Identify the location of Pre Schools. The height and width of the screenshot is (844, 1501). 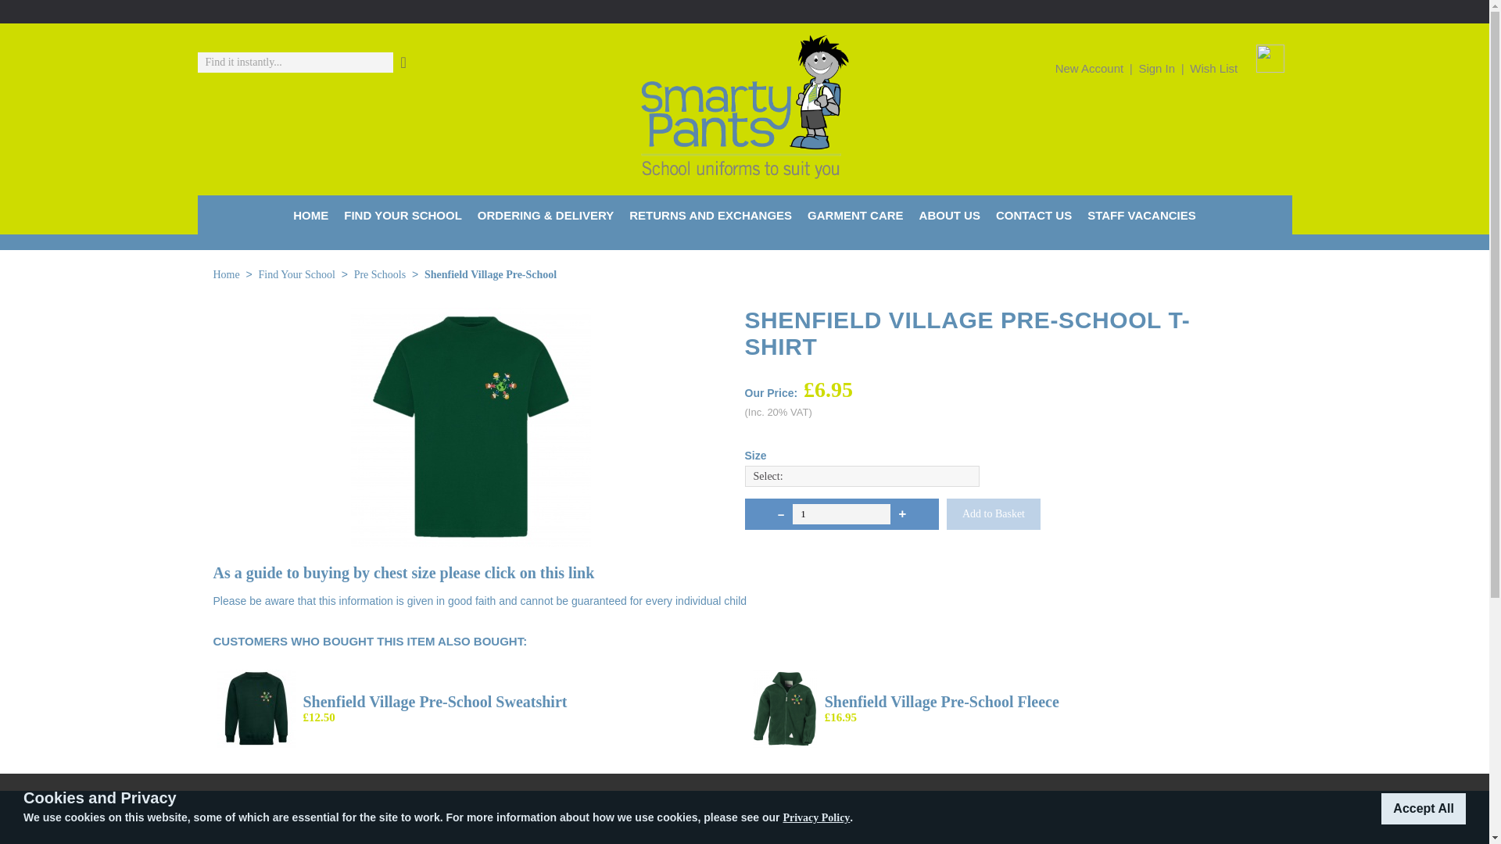
(380, 275).